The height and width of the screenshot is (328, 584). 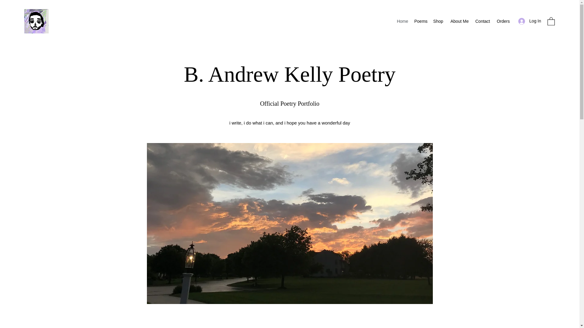 I want to click on Shop, so click(x=438, y=21).